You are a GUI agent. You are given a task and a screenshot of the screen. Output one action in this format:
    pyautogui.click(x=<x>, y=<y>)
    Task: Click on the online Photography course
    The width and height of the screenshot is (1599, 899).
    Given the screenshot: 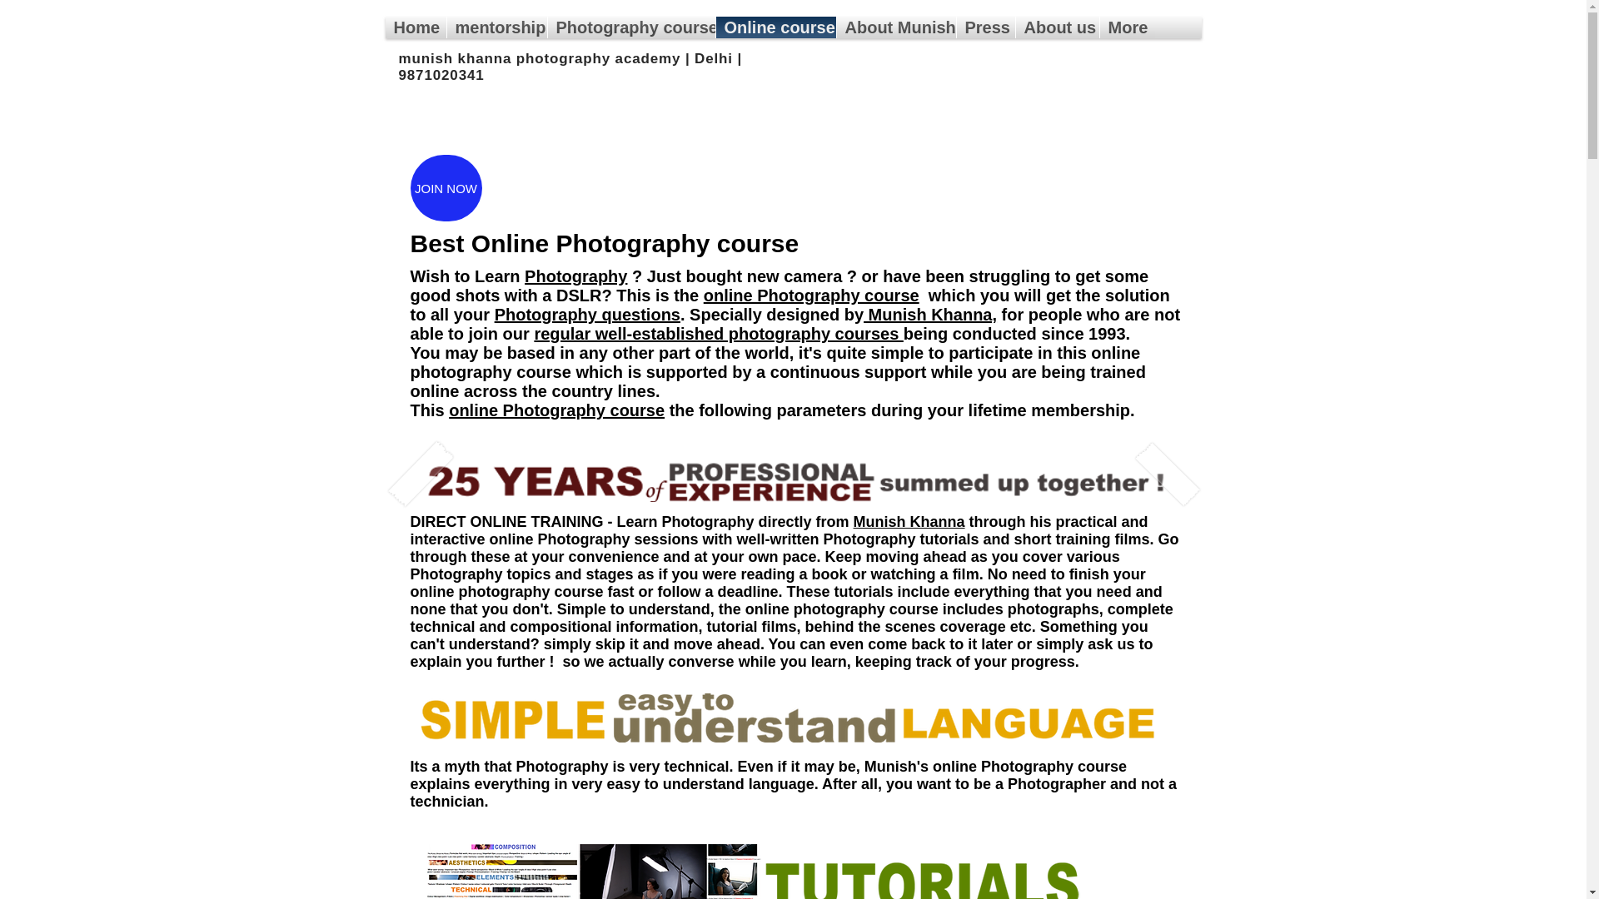 What is the action you would take?
    pyautogui.click(x=556, y=410)
    